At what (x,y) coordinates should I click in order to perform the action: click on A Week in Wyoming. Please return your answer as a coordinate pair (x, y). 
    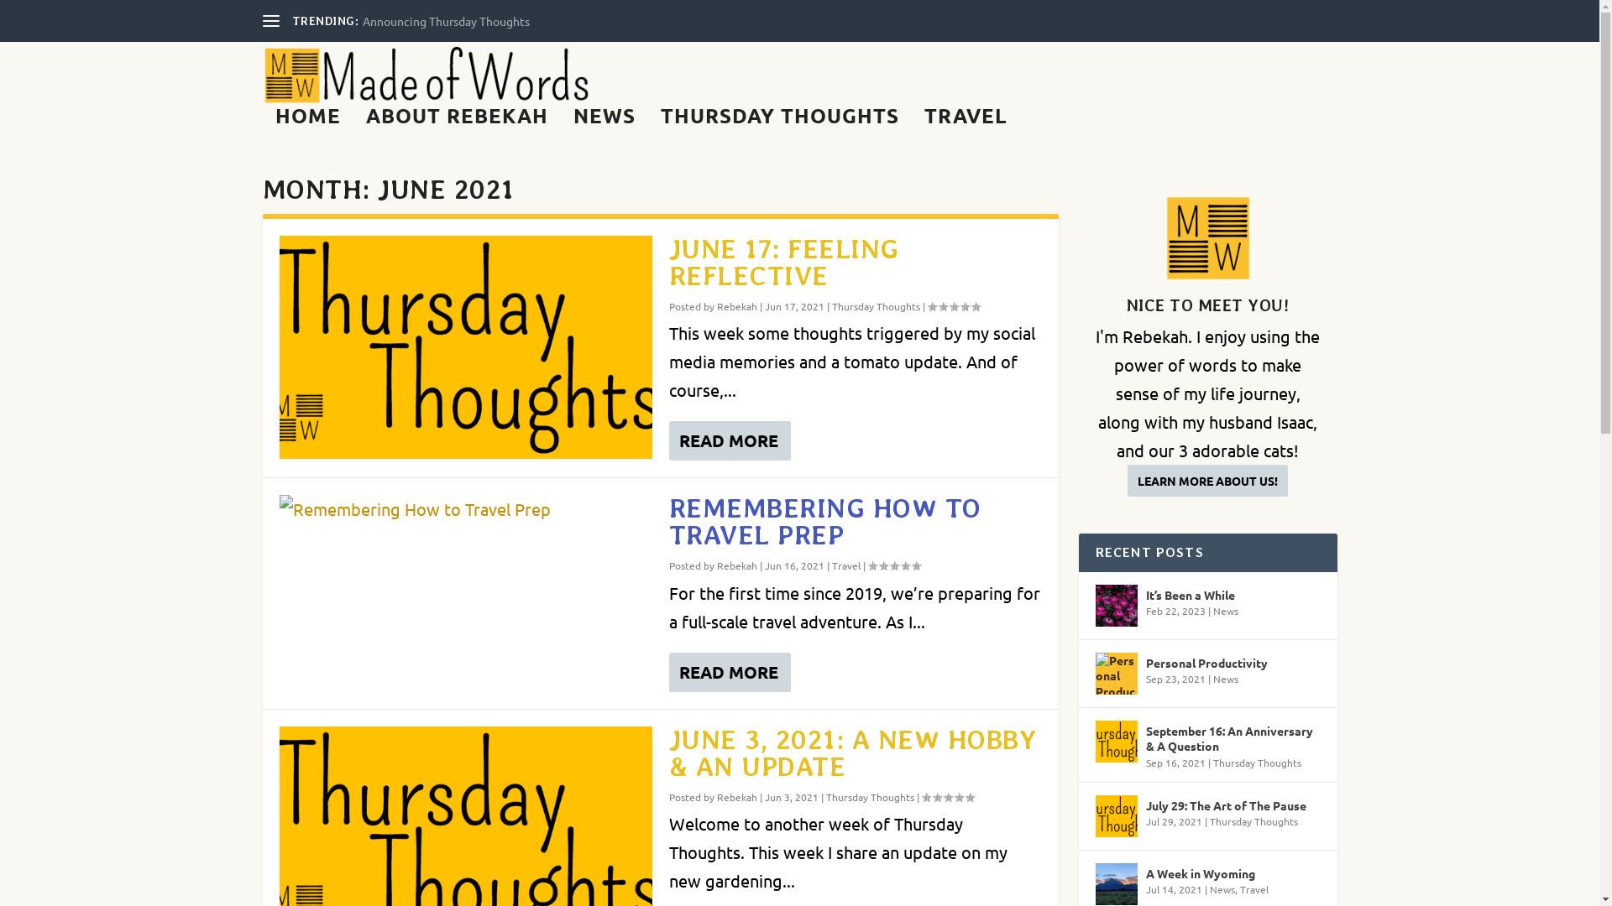
    Looking at the image, I should click on (1200, 873).